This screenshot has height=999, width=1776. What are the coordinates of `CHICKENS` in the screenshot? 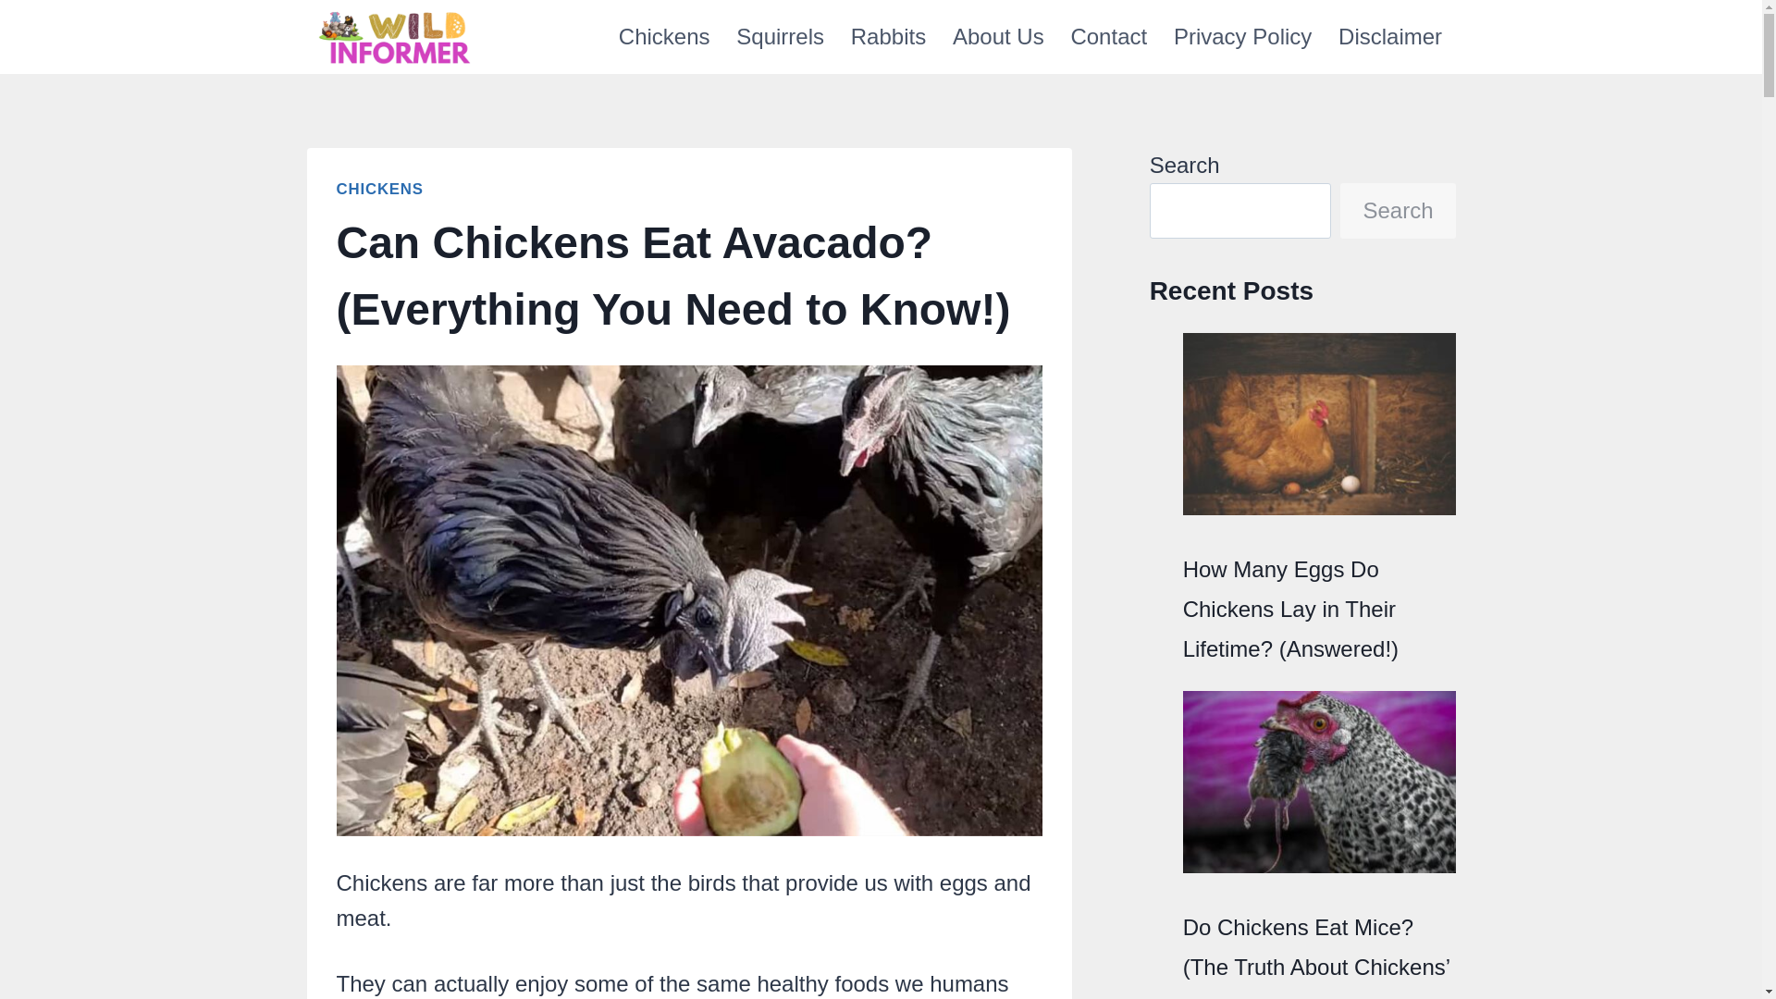 It's located at (380, 189).